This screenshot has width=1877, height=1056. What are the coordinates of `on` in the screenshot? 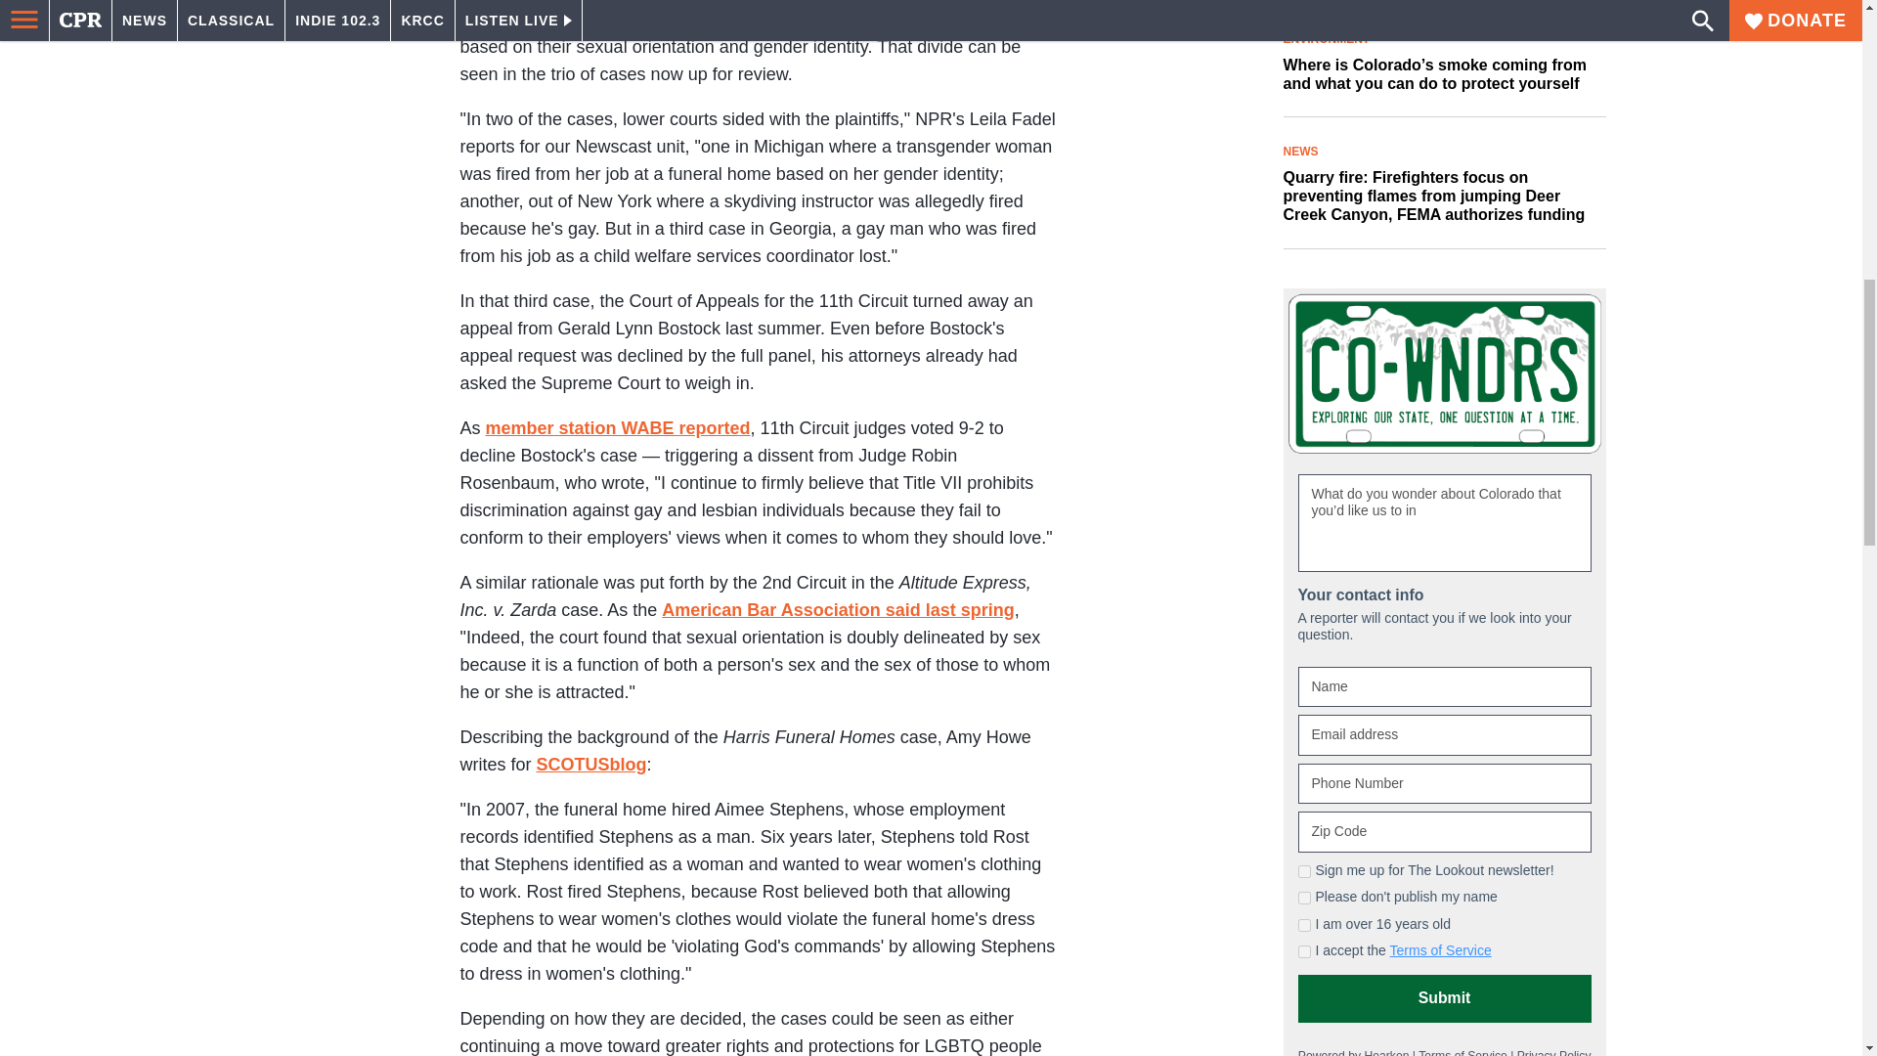 It's located at (1304, 950).